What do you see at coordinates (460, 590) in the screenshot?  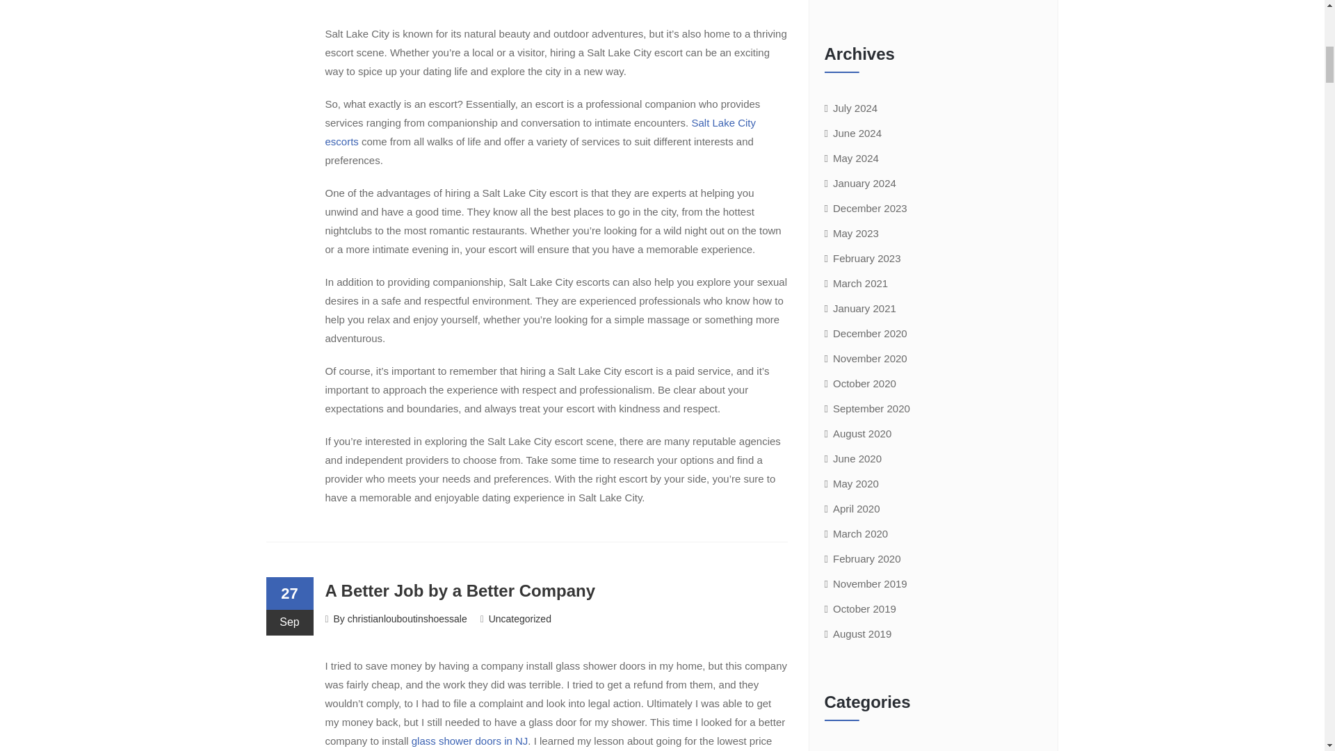 I see `A Better Job by a Better Company` at bounding box center [460, 590].